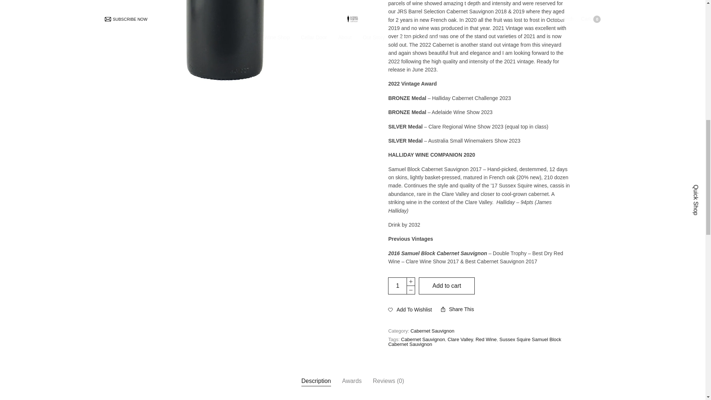 This screenshot has height=400, width=711. Describe the element at coordinates (410, 310) in the screenshot. I see `Add To Wishlist` at that location.